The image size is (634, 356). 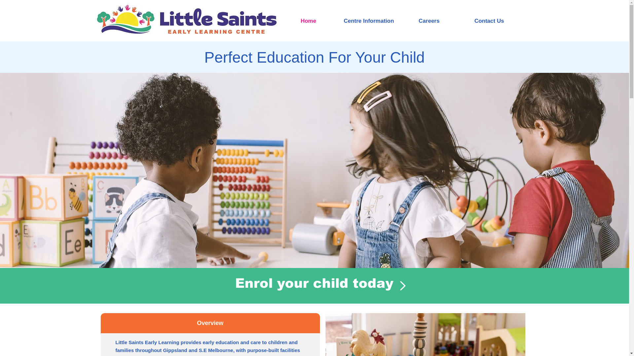 What do you see at coordinates (429, 21) in the screenshot?
I see `Careers` at bounding box center [429, 21].